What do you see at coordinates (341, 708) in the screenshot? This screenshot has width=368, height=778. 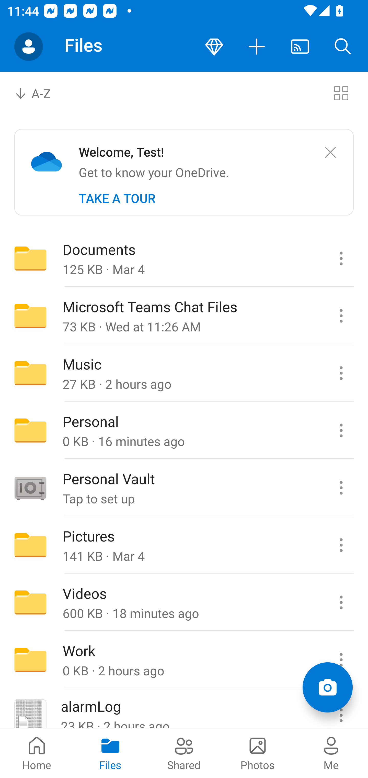 I see `alarmLog commands` at bounding box center [341, 708].